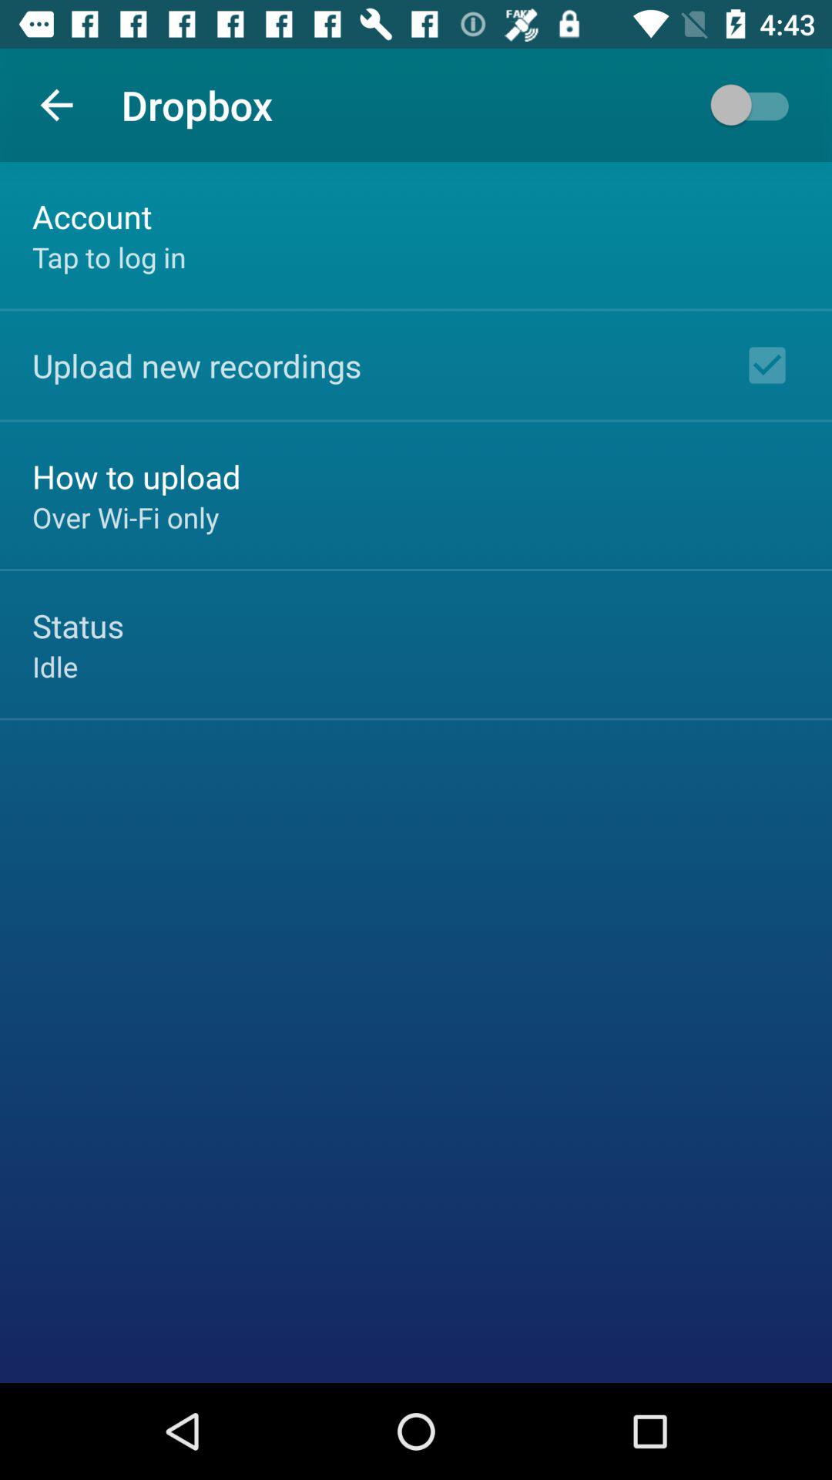 This screenshot has width=832, height=1480. What do you see at coordinates (92, 216) in the screenshot?
I see `jump to the account` at bounding box center [92, 216].